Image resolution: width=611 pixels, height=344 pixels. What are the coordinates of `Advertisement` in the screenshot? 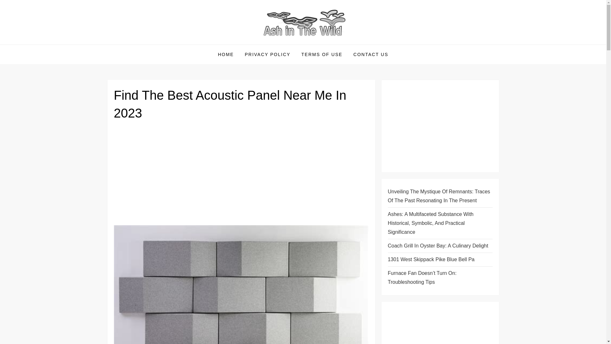 It's located at (241, 176).